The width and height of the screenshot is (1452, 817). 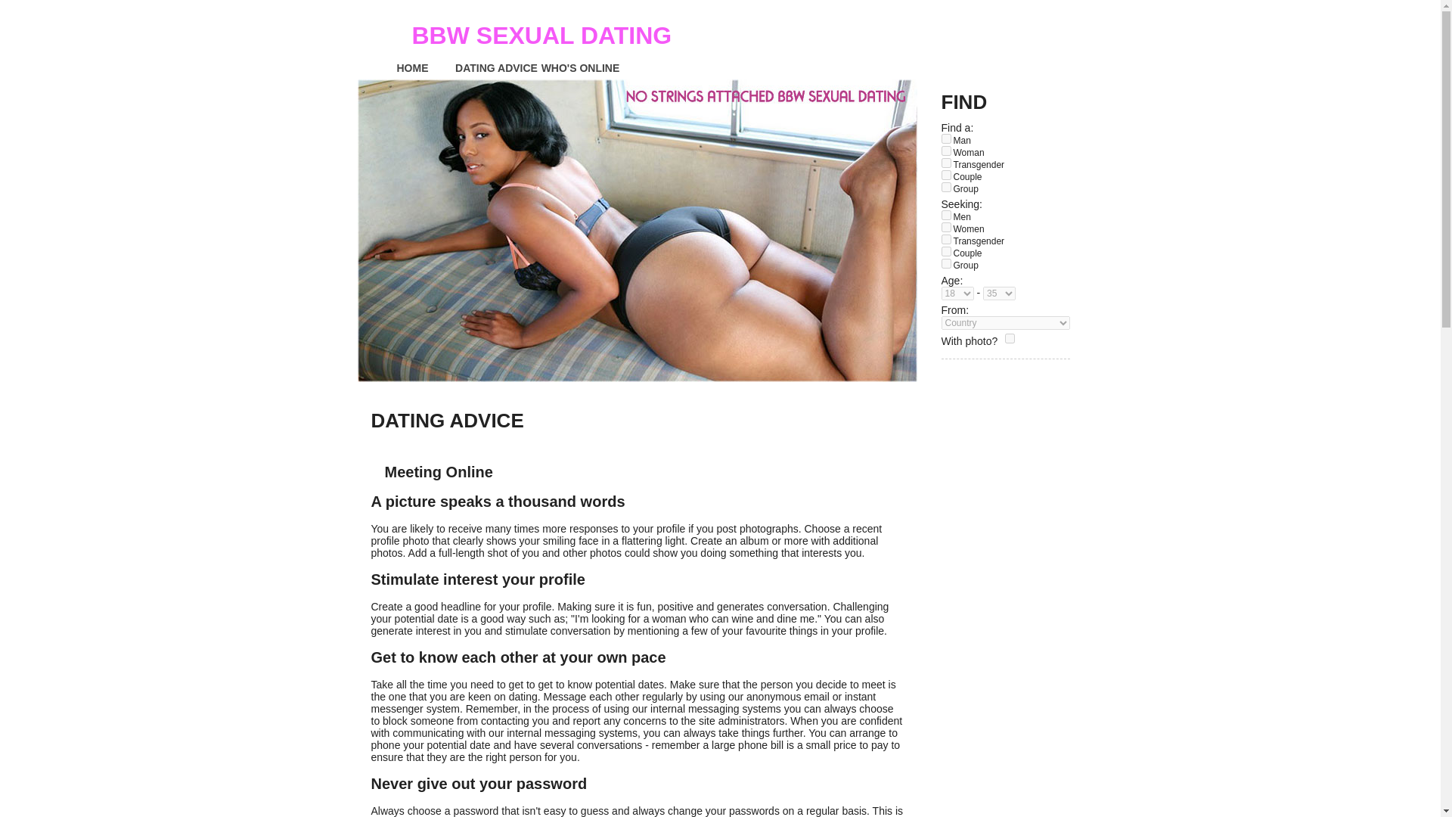 I want to click on 3, so click(x=945, y=239).